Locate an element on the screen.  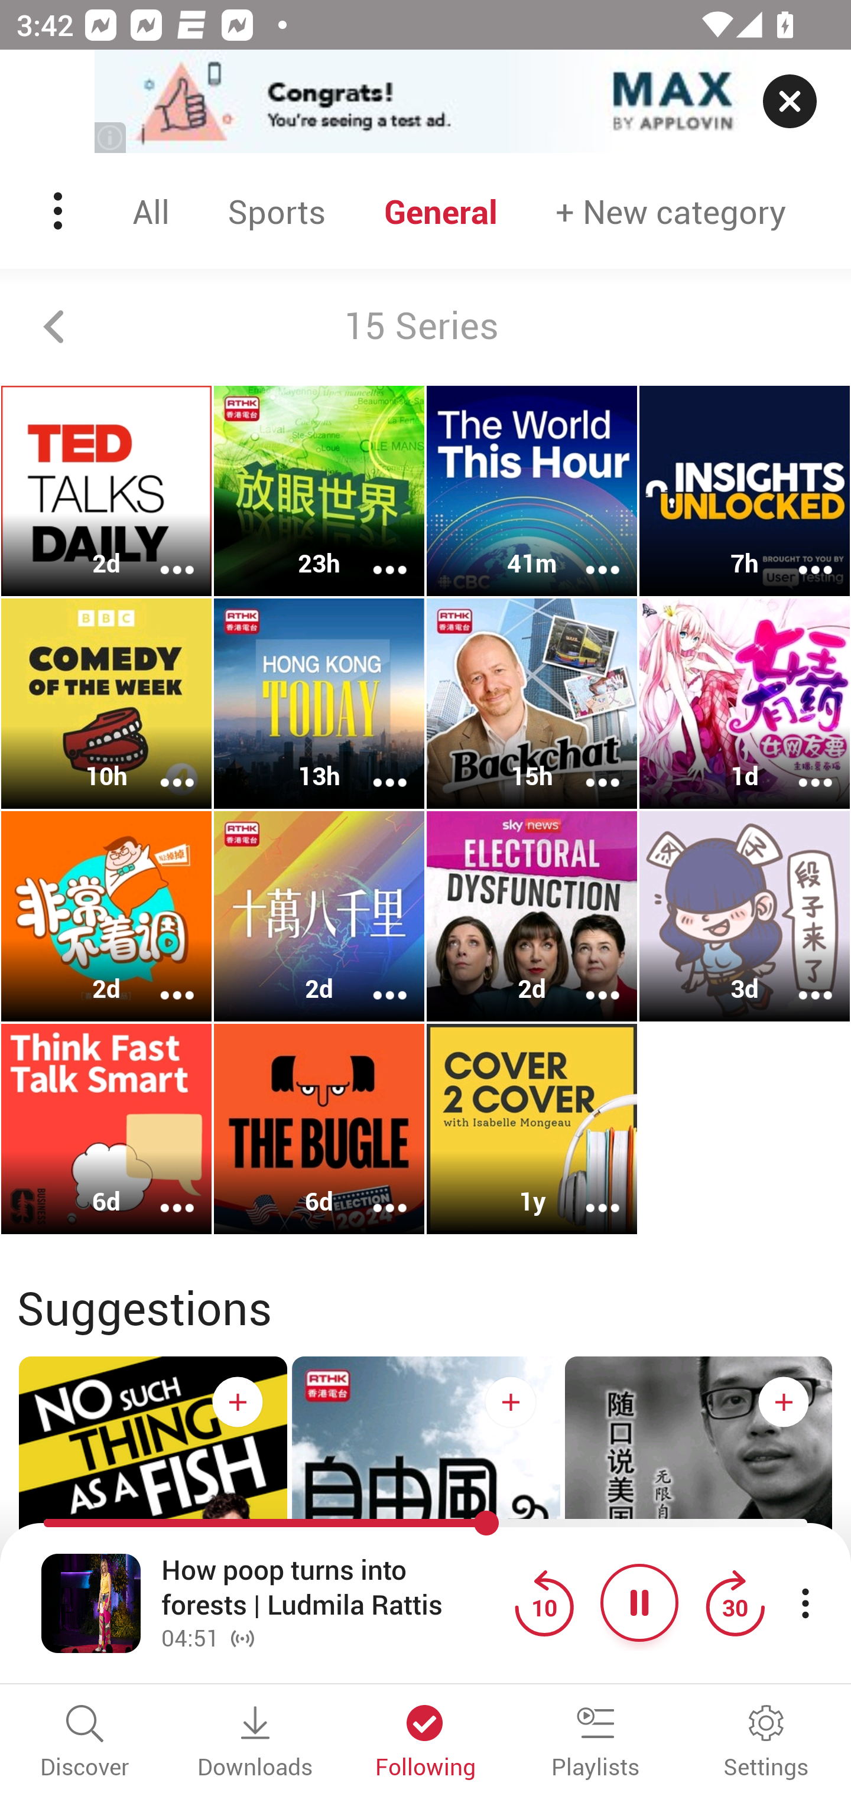
More options is located at coordinates (375, 1192).